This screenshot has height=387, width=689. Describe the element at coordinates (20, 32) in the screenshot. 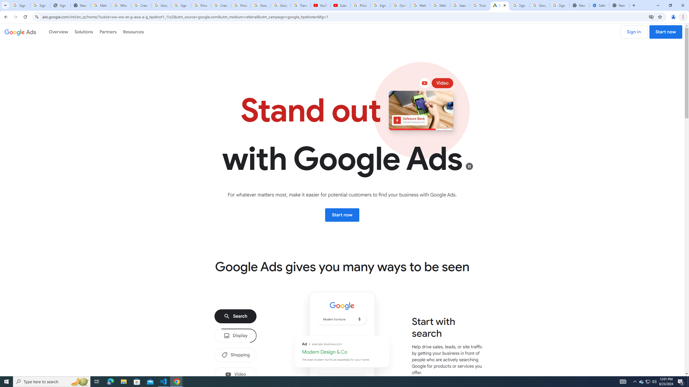

I see `Google Ads` at that location.